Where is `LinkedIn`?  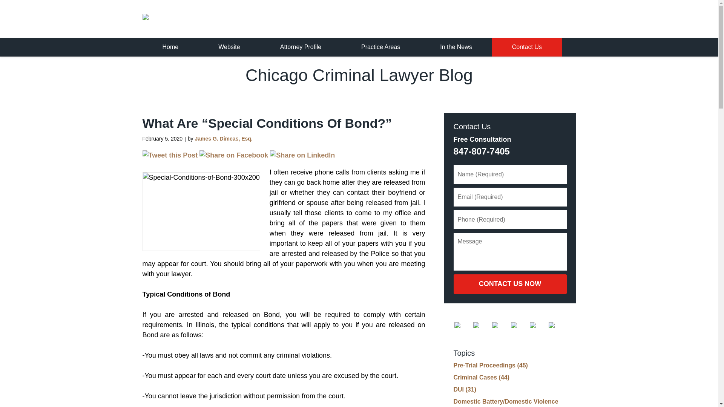 LinkedIn is located at coordinates (500, 325).